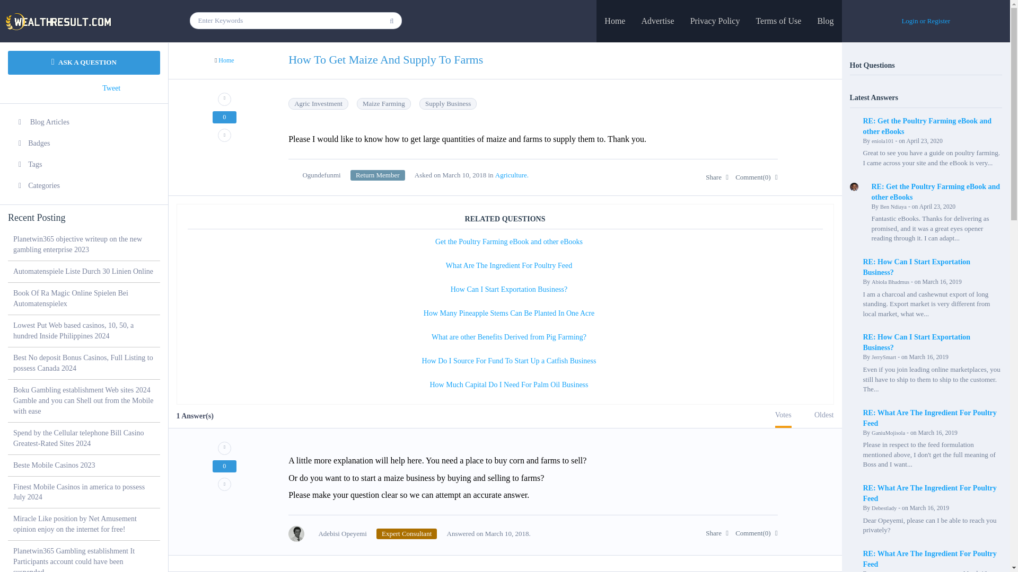  Describe the element at coordinates (224, 448) in the screenshot. I see `This is useful.` at that location.